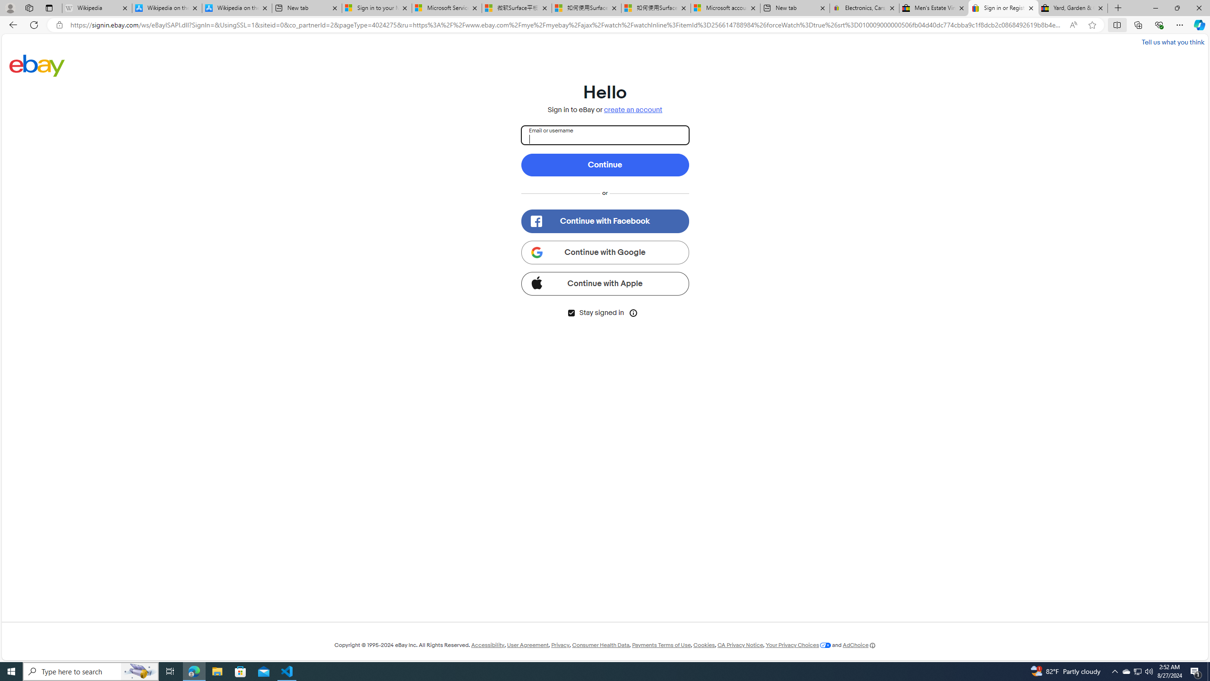  I want to click on Class: icon-btn tooltip__host icon-btn--transparent, so click(633, 312).